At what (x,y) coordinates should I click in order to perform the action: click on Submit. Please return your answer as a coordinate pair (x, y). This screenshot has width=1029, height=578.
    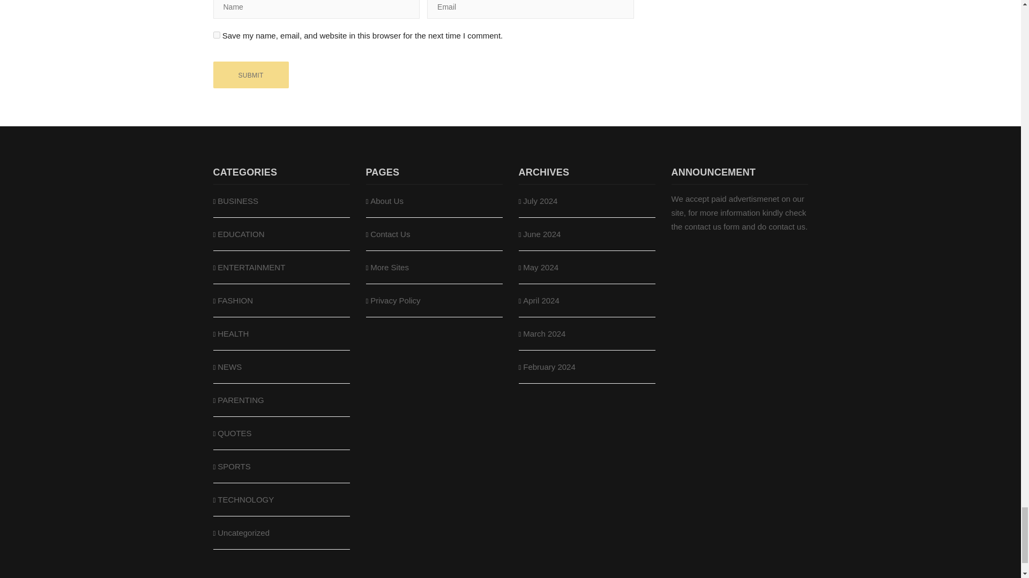
    Looking at the image, I should click on (251, 75).